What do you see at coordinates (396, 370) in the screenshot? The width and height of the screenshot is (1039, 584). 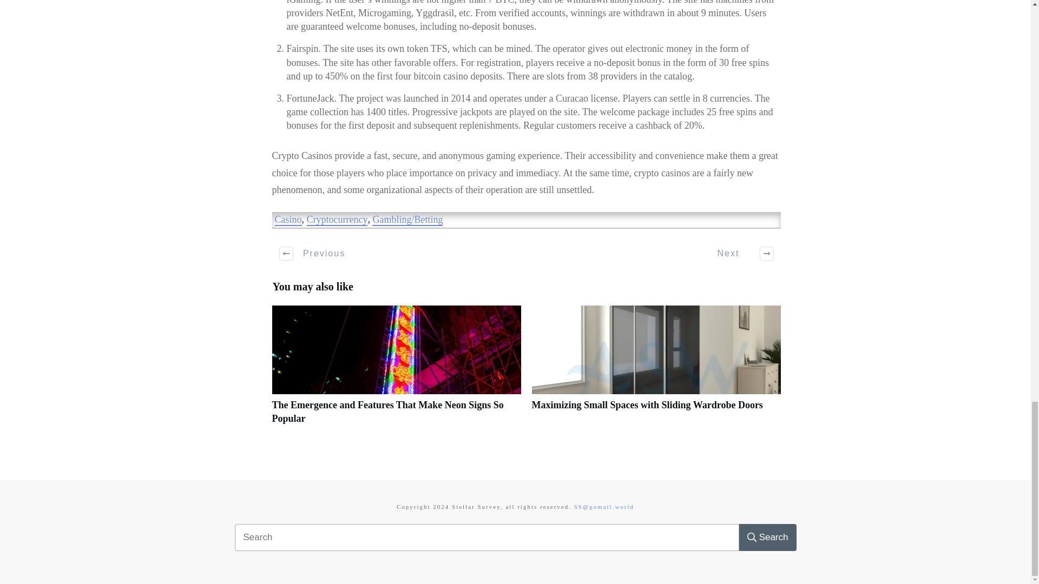 I see `The Emergence and Features That Make Neon Signs So Popular` at bounding box center [396, 370].